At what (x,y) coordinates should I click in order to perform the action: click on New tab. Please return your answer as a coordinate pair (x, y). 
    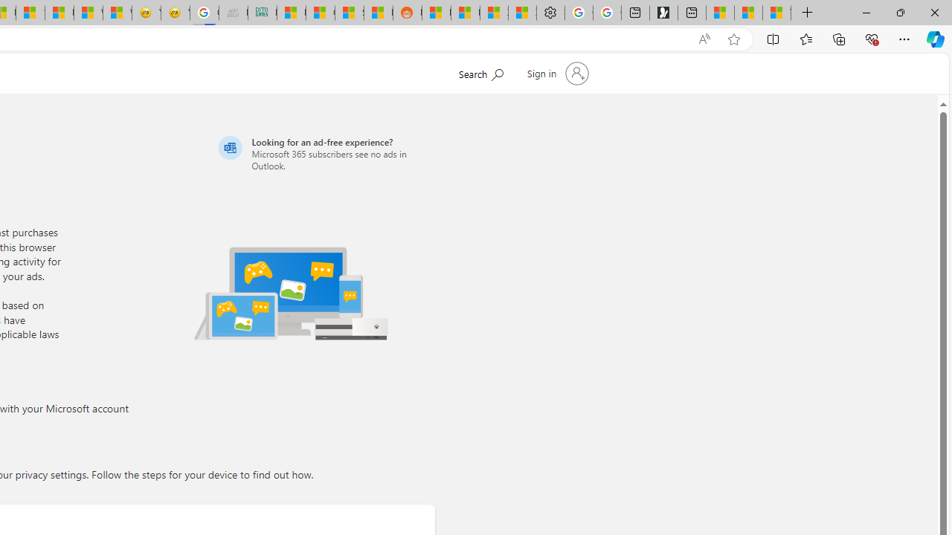
    Looking at the image, I should click on (692, 13).